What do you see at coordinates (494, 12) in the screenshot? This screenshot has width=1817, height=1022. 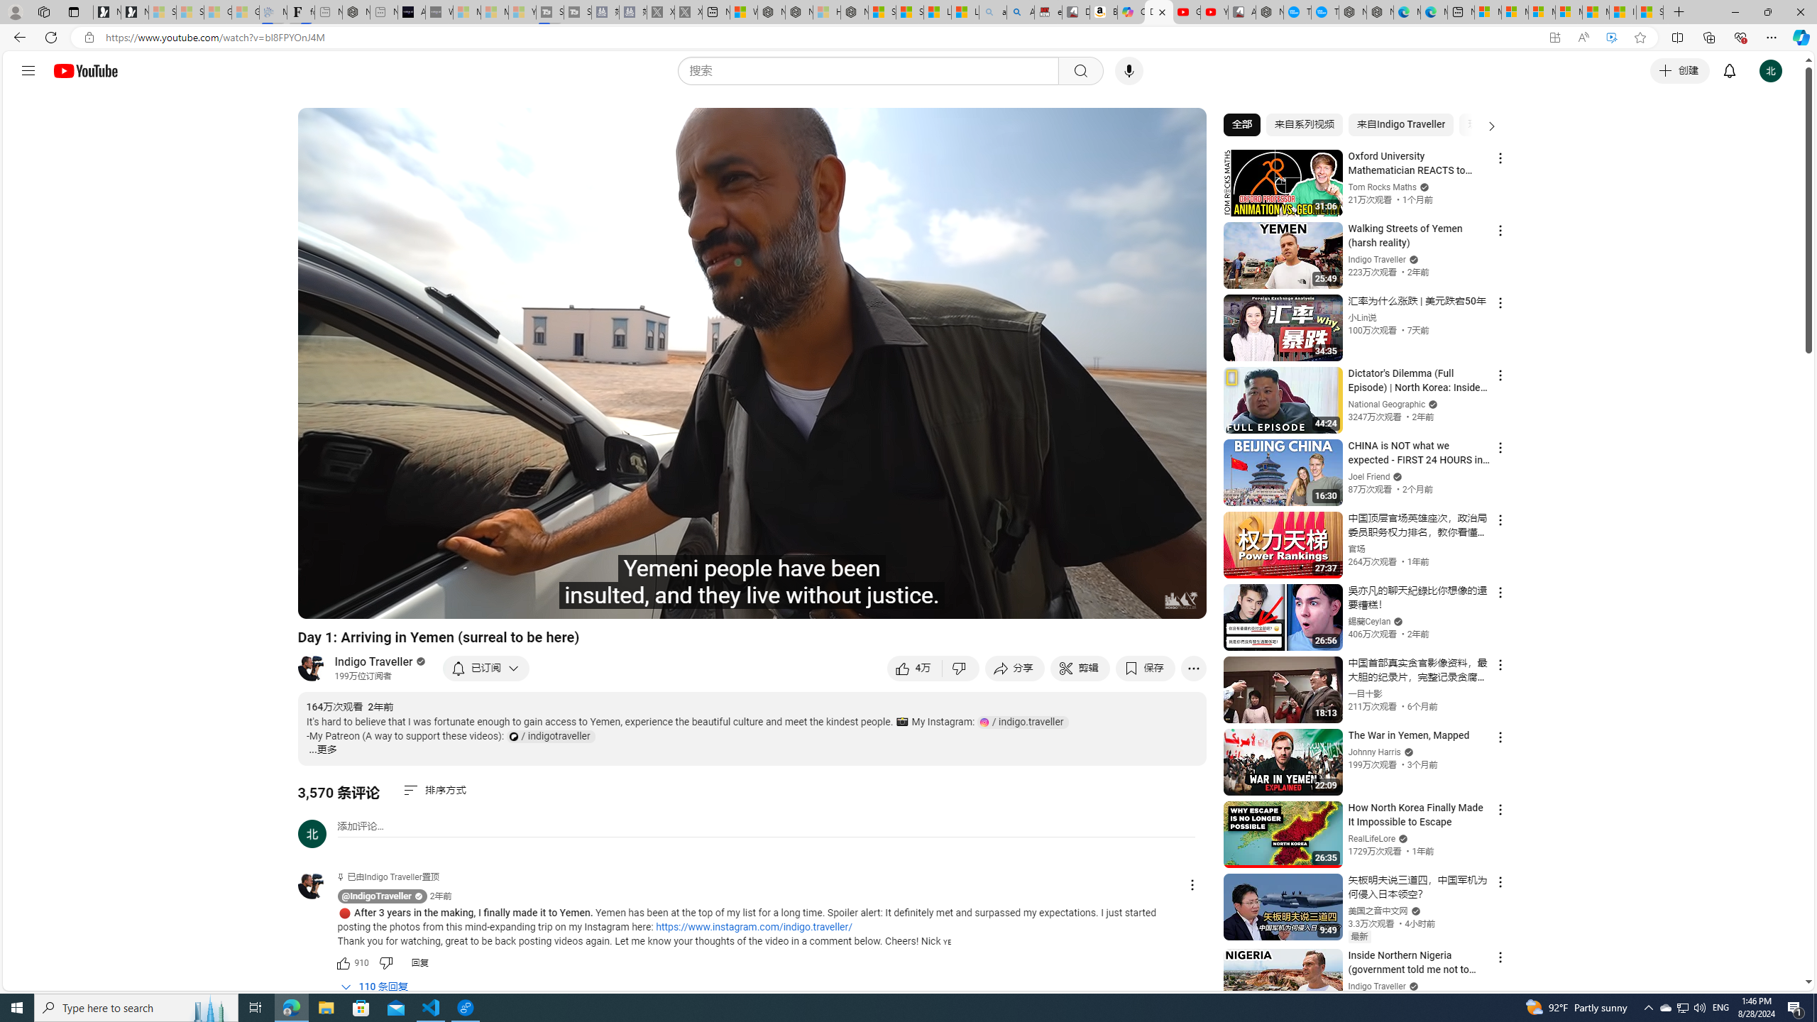 I see `Microsoft Start - Sleeping` at bounding box center [494, 12].